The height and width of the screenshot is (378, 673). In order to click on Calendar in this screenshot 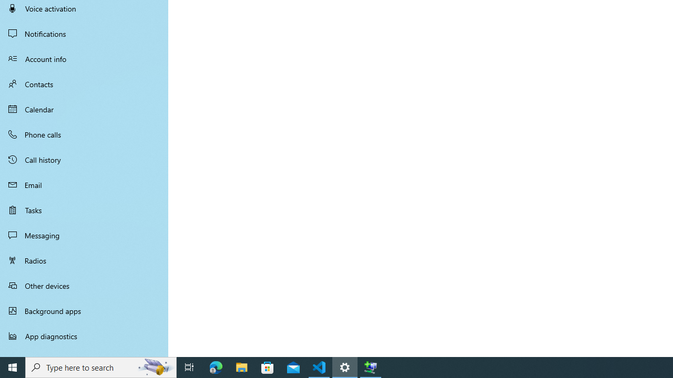, I will do `click(84, 109)`.